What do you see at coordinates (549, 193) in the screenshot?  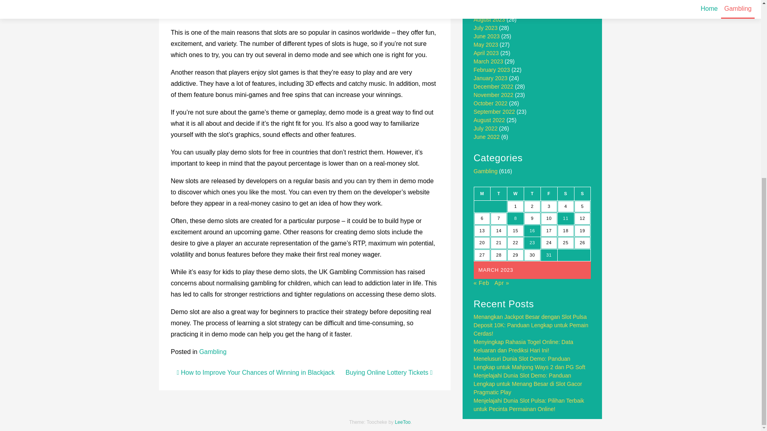 I see `Friday` at bounding box center [549, 193].